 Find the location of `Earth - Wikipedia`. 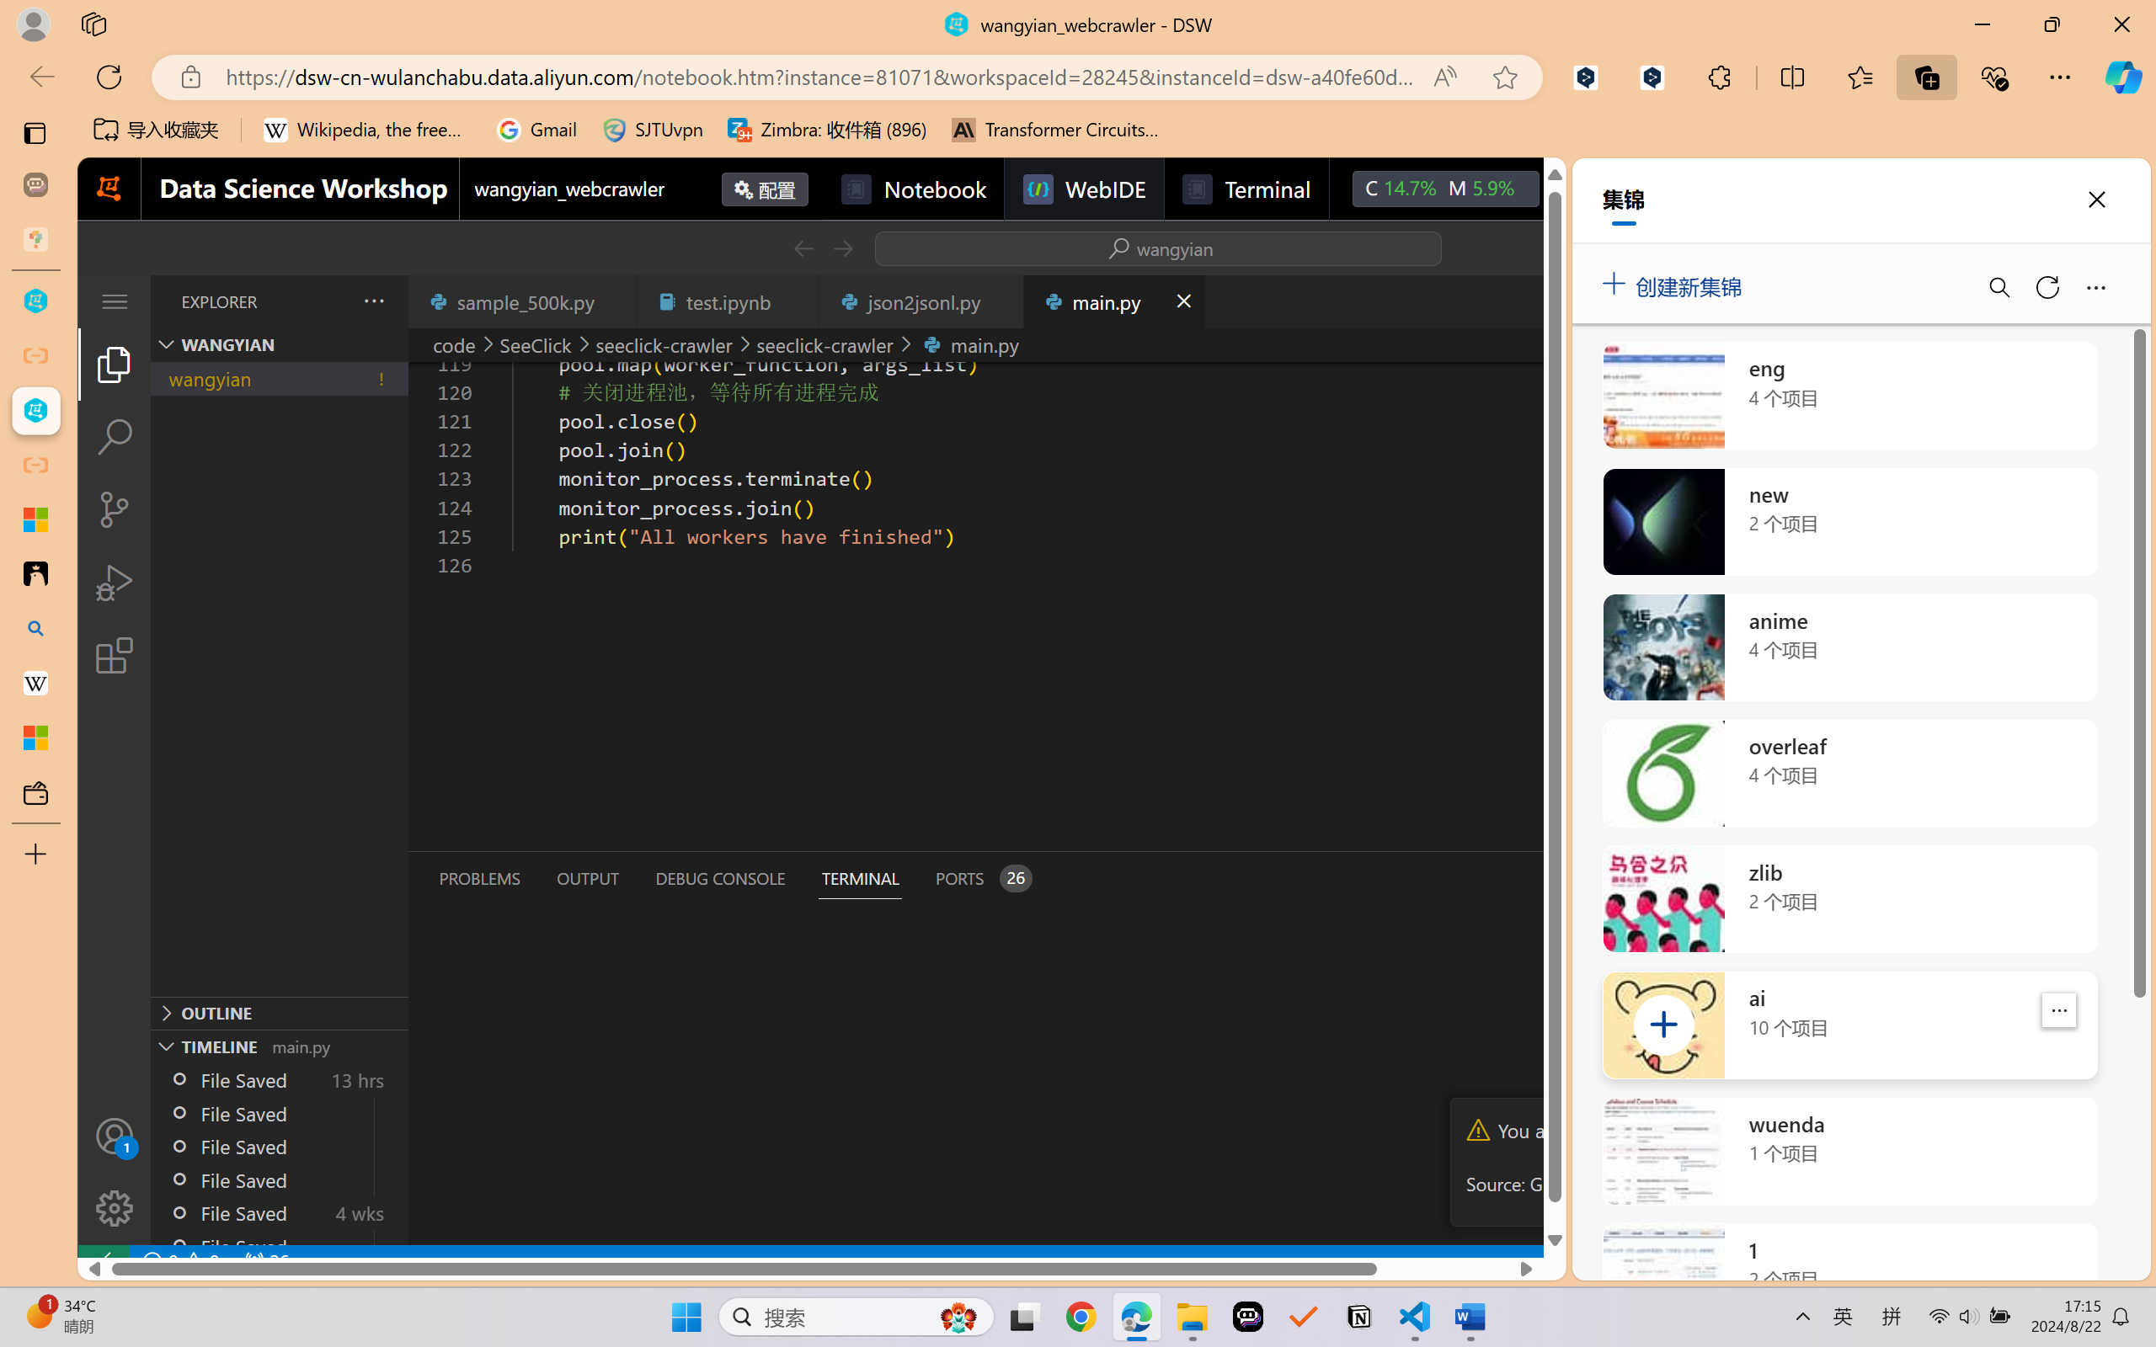

Earth - Wikipedia is located at coordinates (35, 684).